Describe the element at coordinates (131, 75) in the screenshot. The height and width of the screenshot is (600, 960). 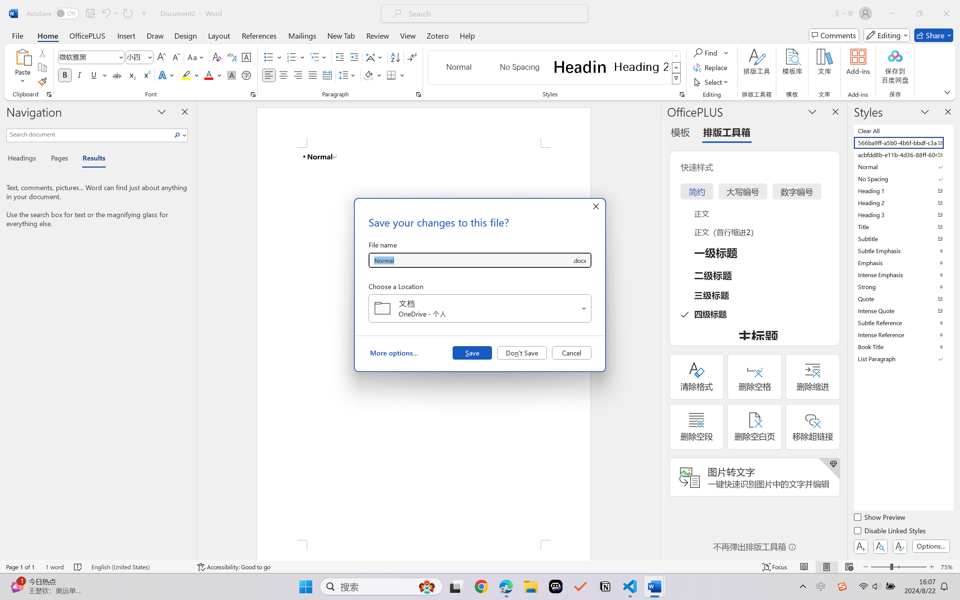
I see `Subscript` at that location.